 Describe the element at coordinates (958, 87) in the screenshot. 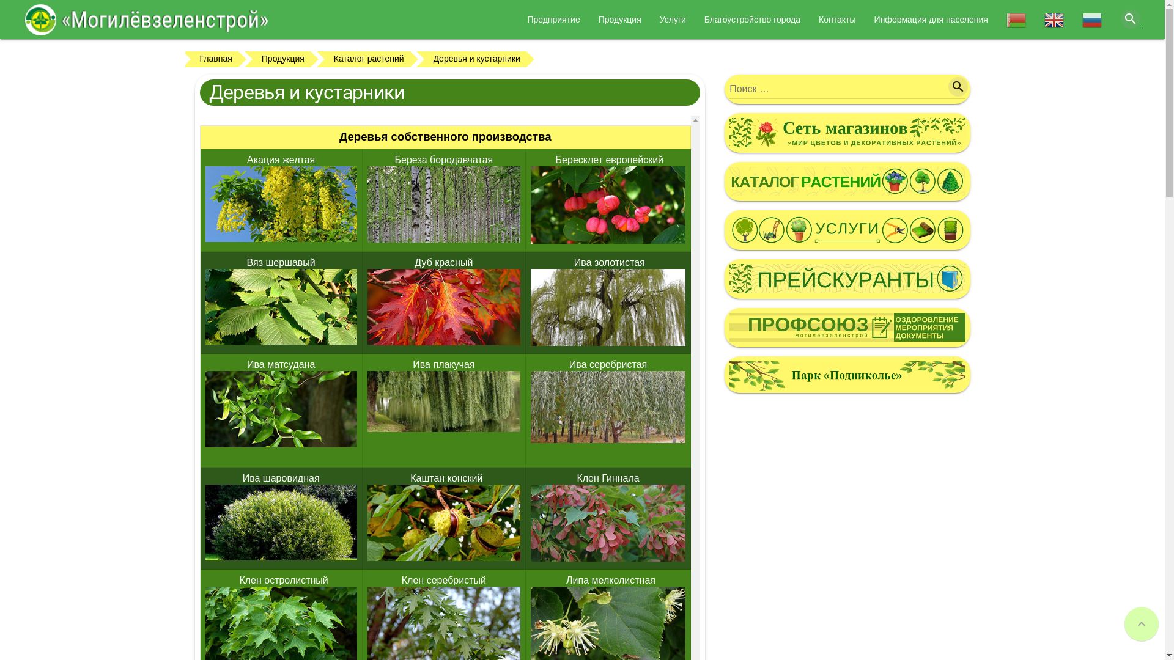

I see `search` at that location.